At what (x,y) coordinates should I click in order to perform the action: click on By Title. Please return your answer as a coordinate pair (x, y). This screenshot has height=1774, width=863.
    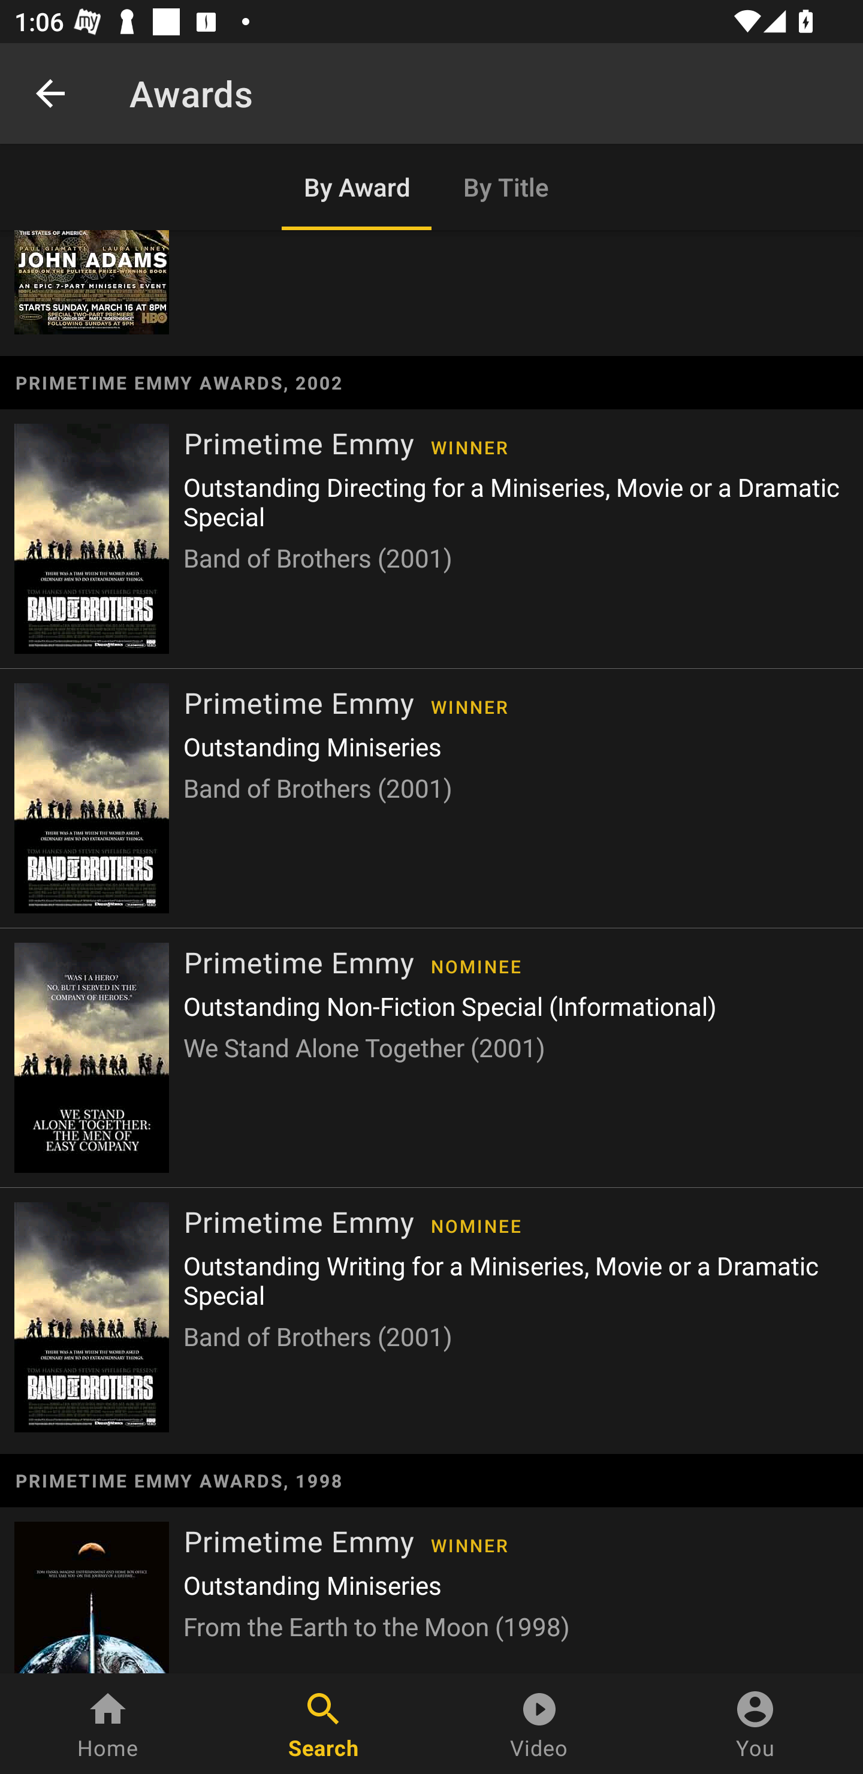
    Looking at the image, I should click on (506, 187).